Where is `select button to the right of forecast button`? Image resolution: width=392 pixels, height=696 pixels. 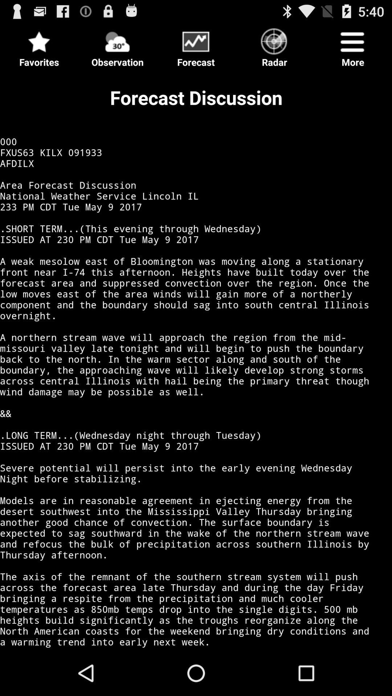 select button to the right of forecast button is located at coordinates (274, 46).